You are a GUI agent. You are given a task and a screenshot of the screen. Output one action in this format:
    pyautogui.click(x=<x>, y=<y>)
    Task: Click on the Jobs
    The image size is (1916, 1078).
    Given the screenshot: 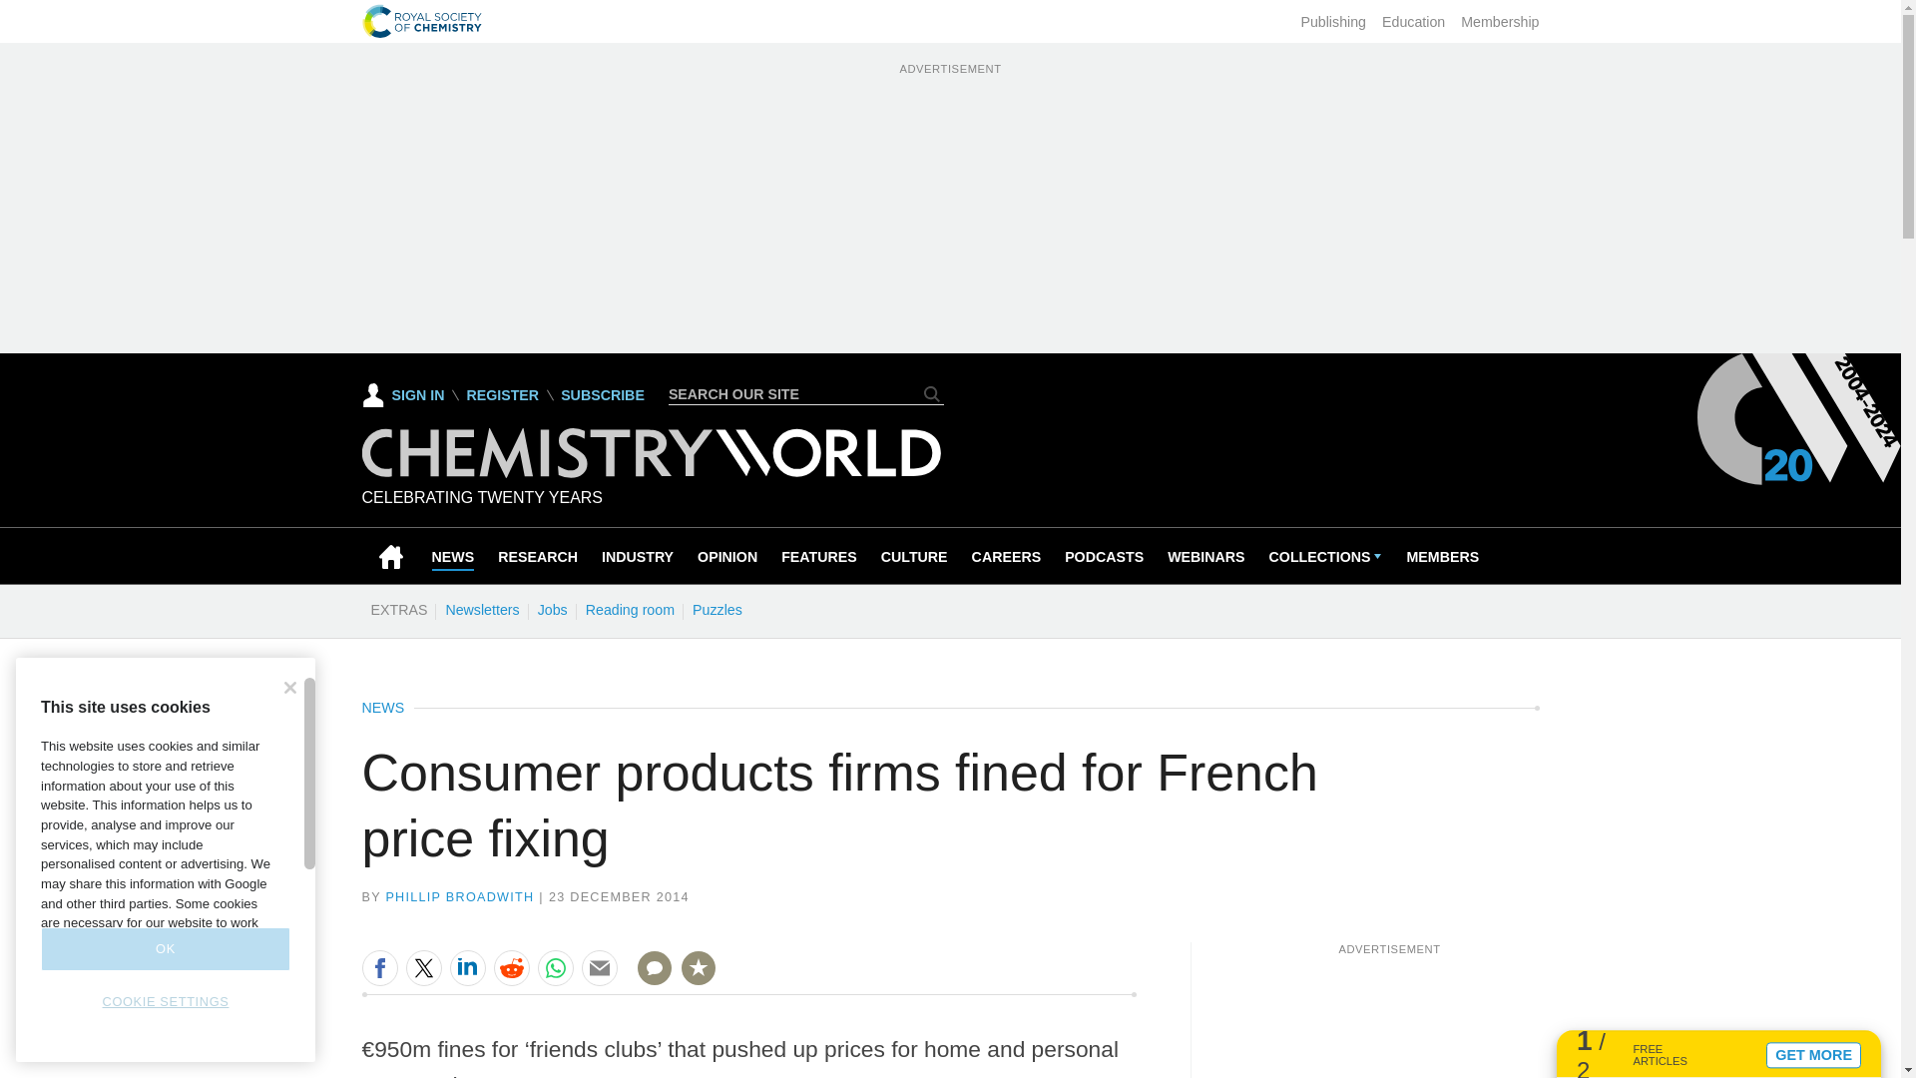 What is the action you would take?
    pyautogui.click(x=552, y=609)
    